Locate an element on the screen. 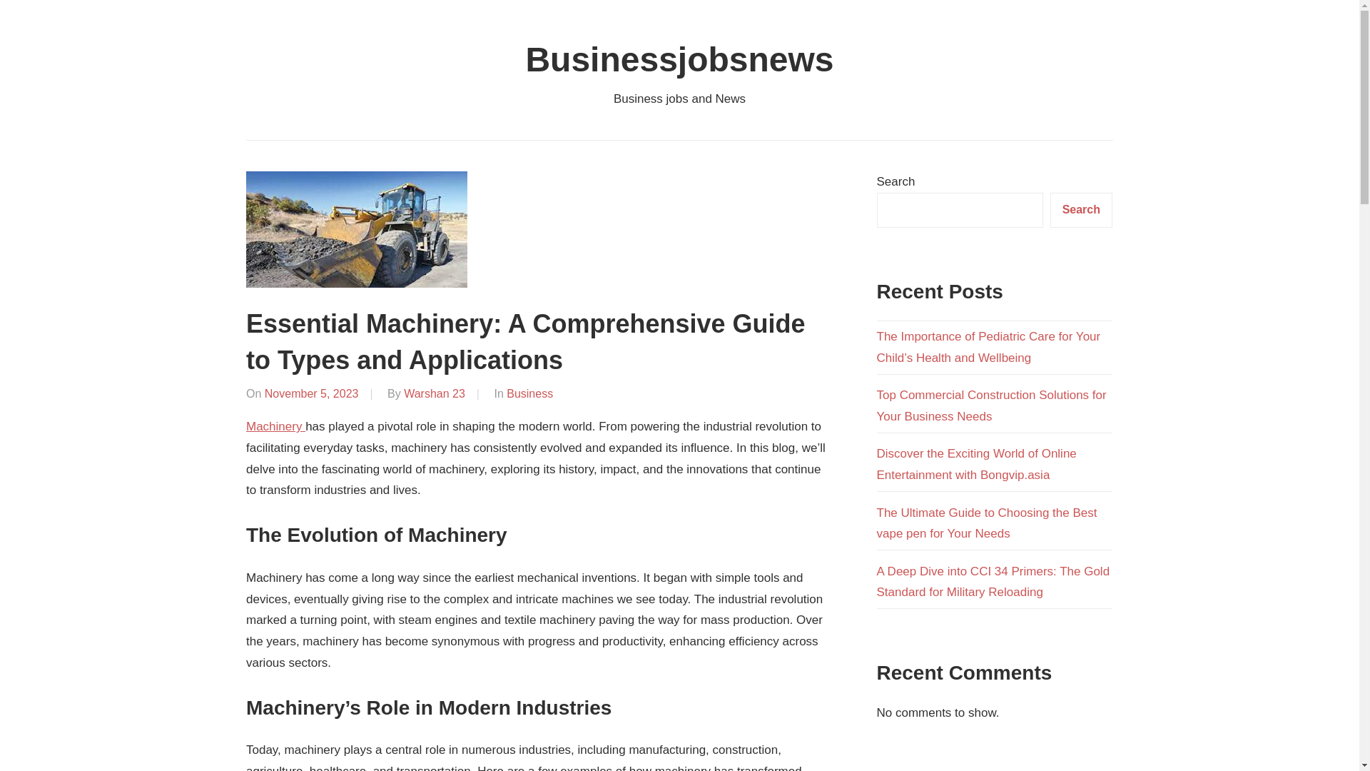 Image resolution: width=1370 pixels, height=771 pixels. November 5, 2023 is located at coordinates (311, 394).